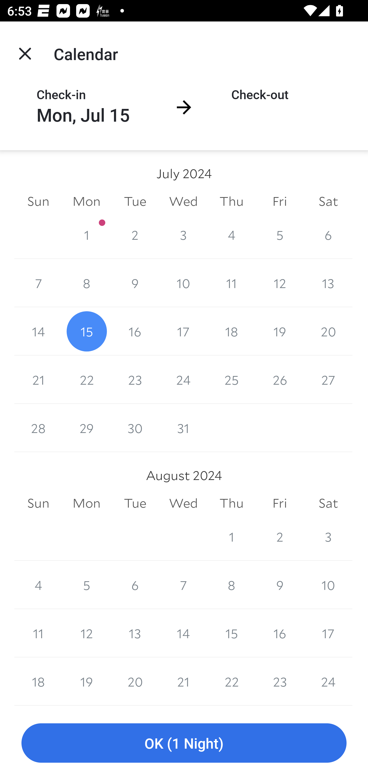 The image size is (368, 777). I want to click on 25 25 July 2024, so click(232, 380).